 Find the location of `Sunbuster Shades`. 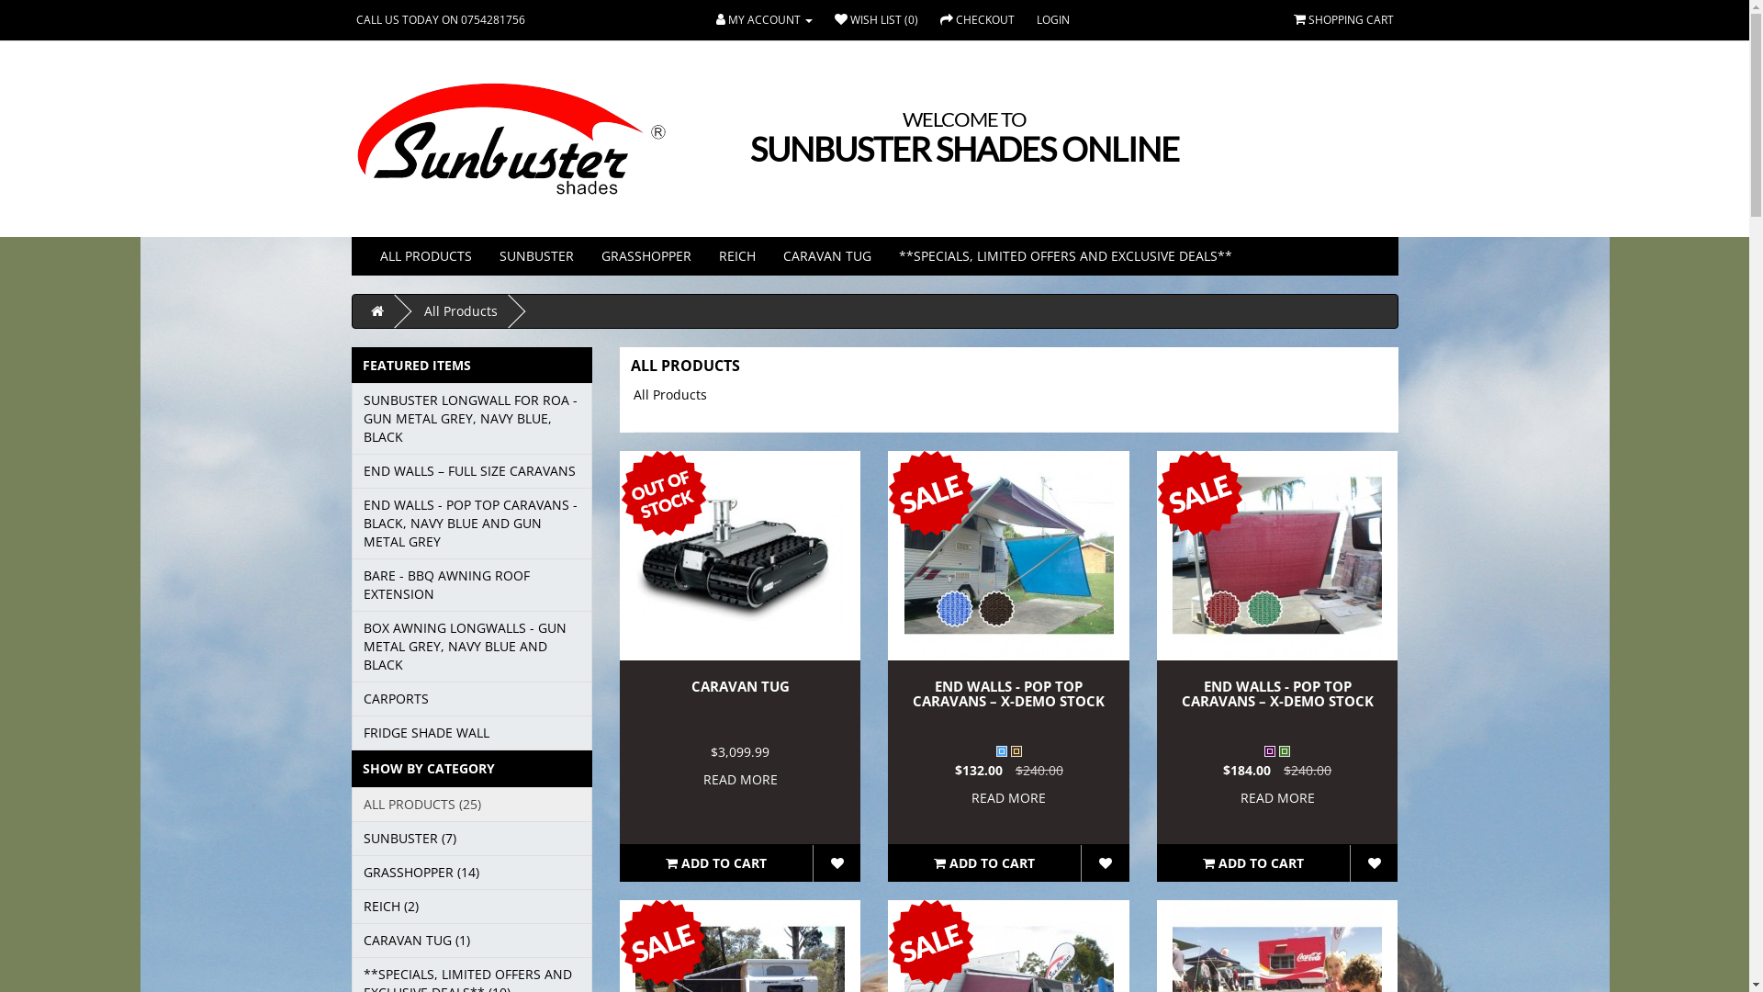

Sunbuster Shades is located at coordinates (511, 140).